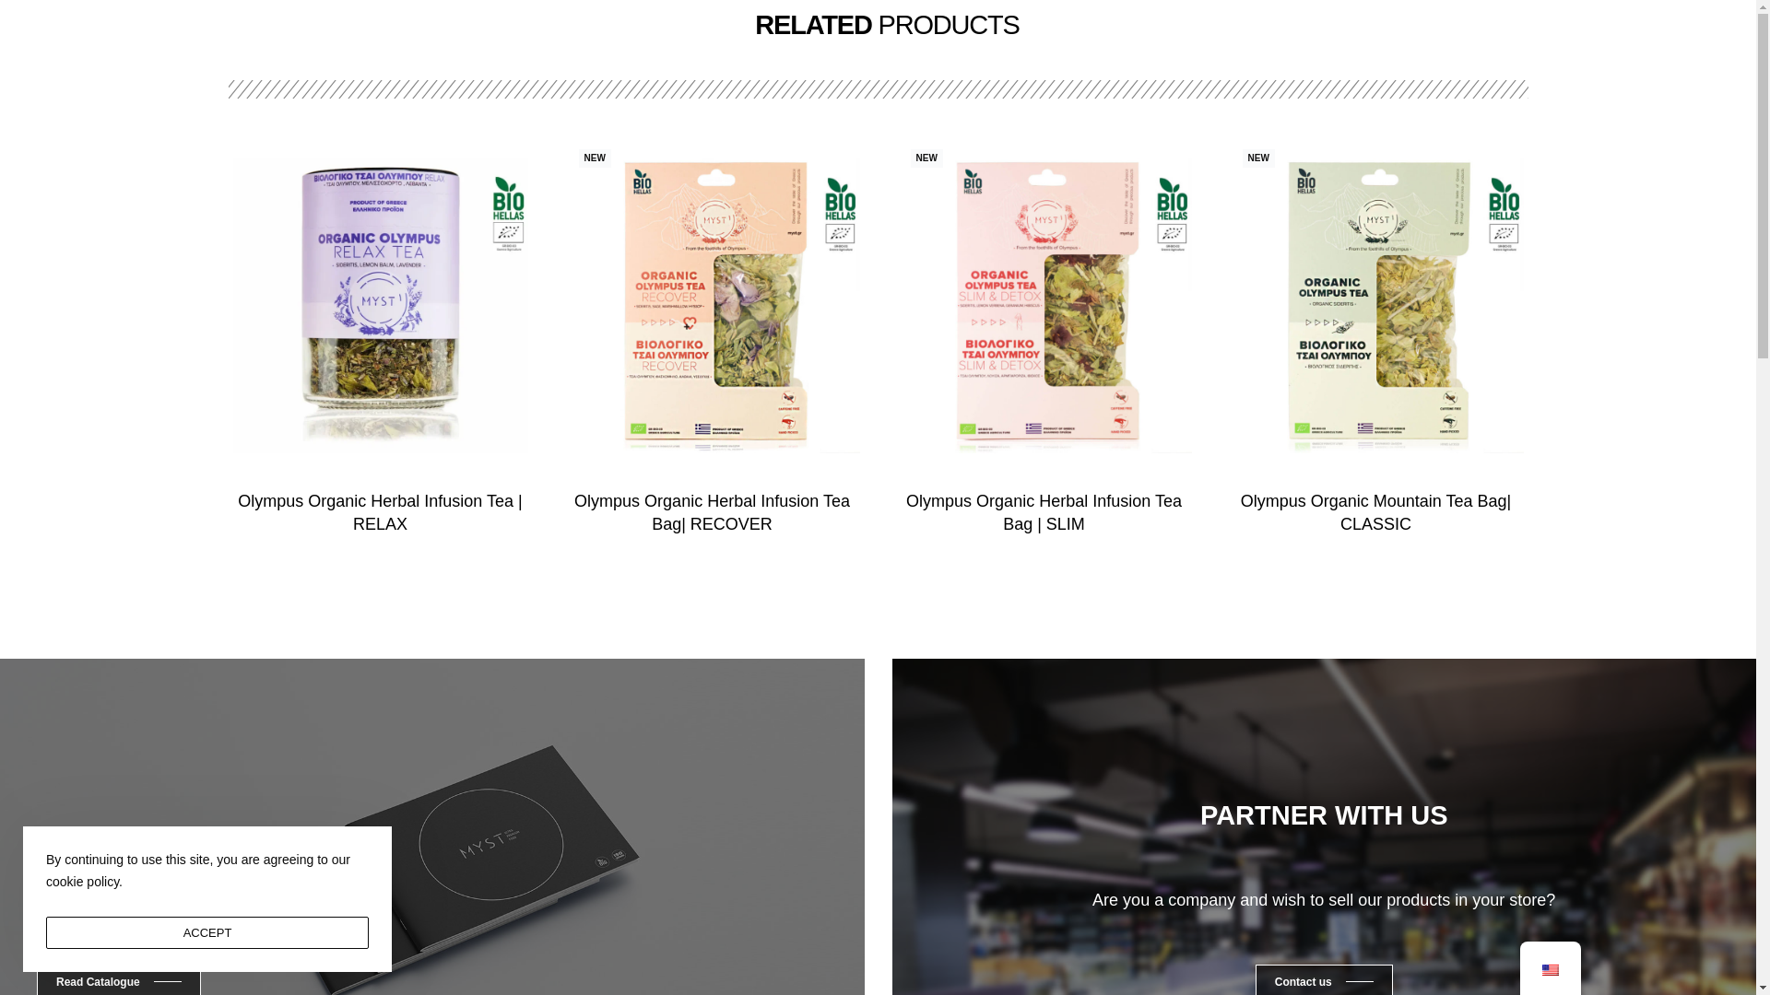 The height and width of the screenshot is (995, 1770). Describe the element at coordinates (206, 932) in the screenshot. I see `ACCEPT` at that location.